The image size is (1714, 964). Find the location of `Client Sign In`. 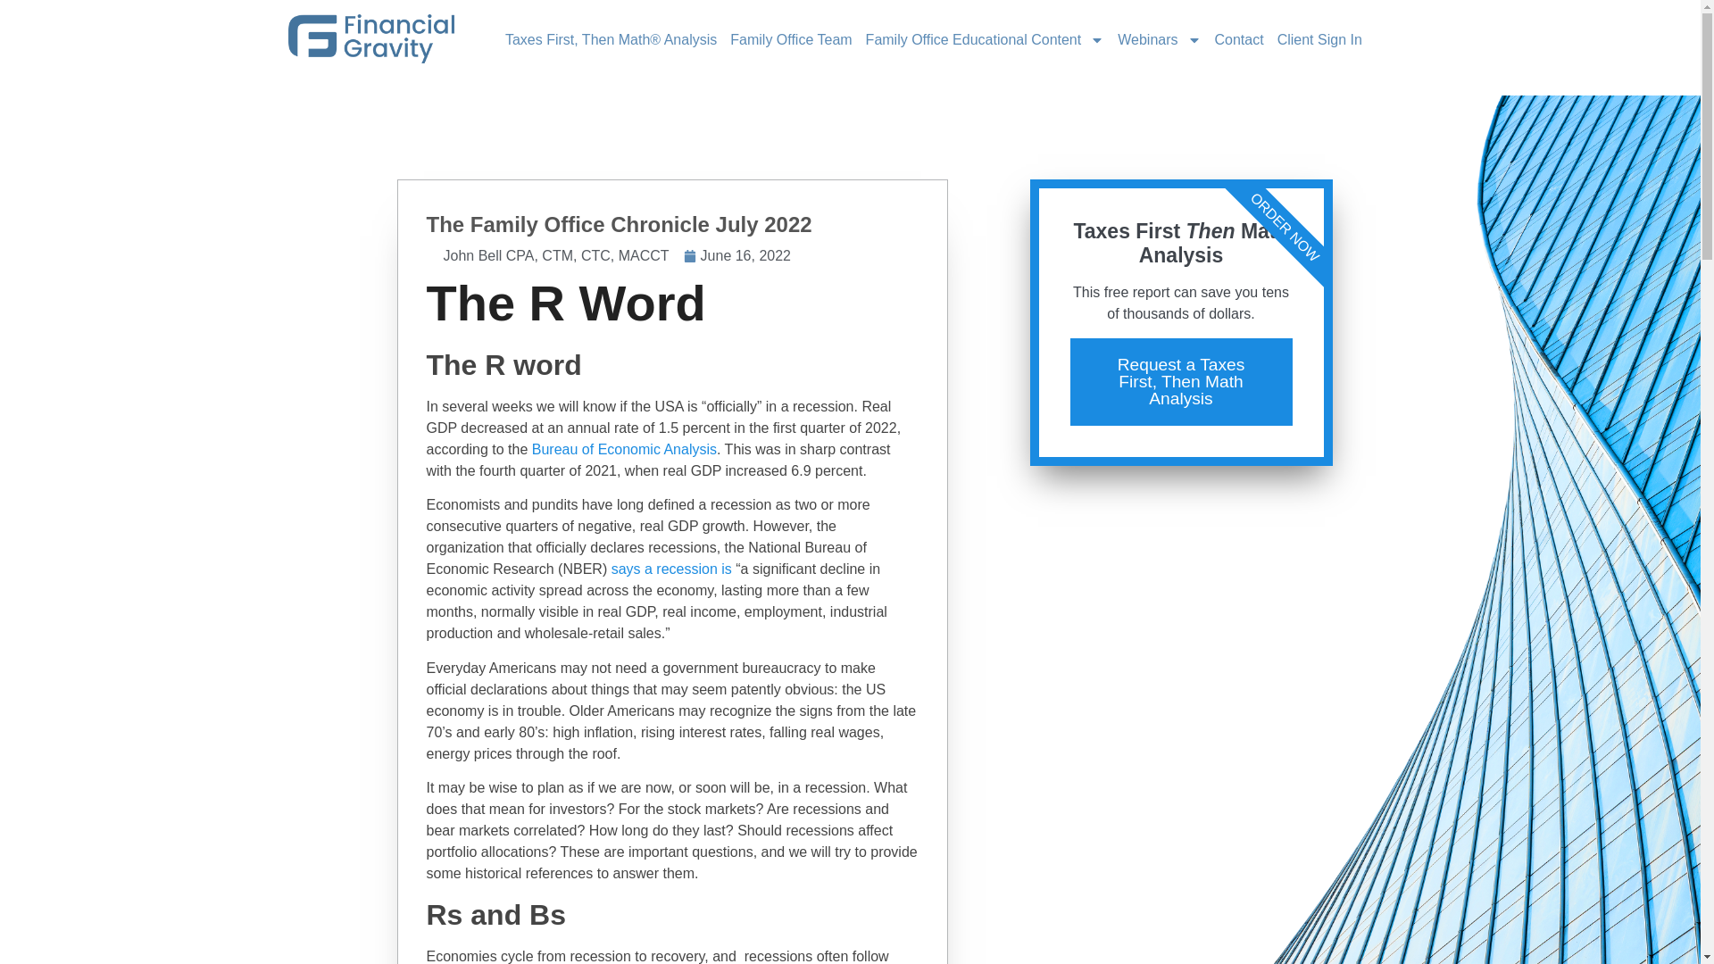

Client Sign In is located at coordinates (1319, 39).